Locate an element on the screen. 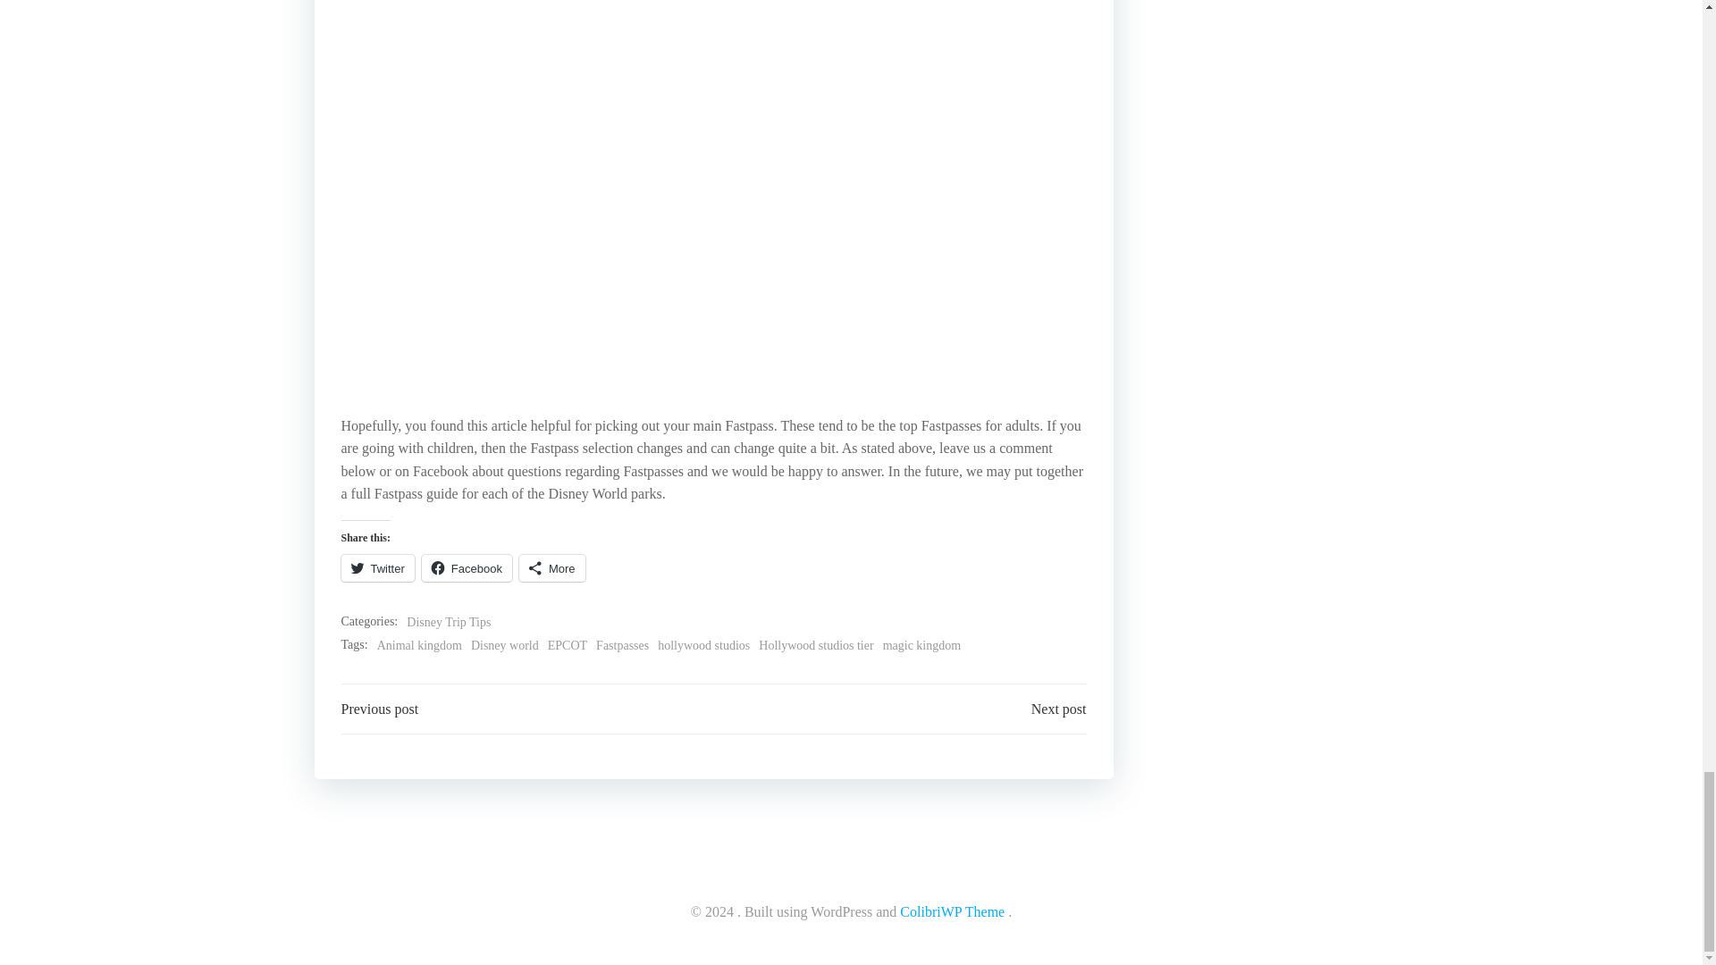  Click to share on Twitter is located at coordinates (378, 568).